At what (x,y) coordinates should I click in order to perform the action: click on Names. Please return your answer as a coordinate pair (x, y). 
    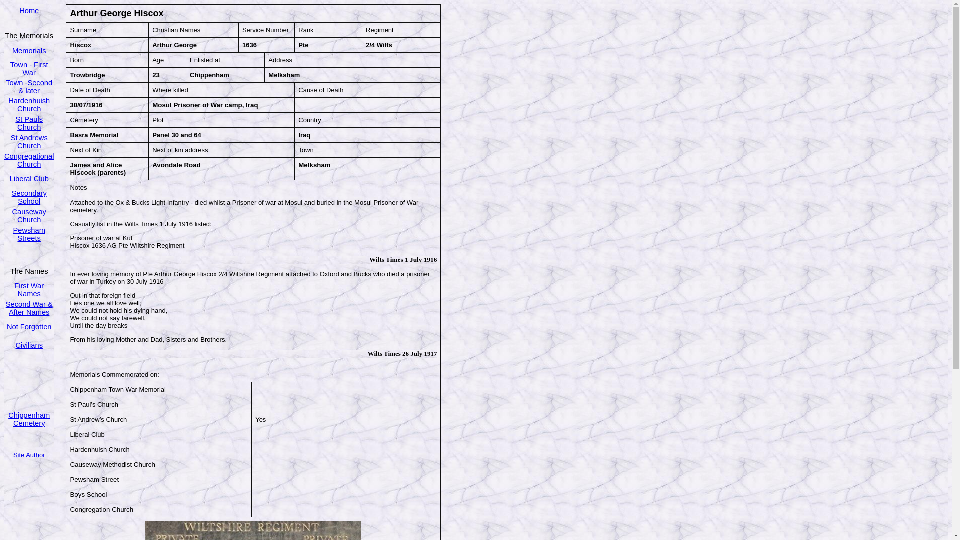
    Looking at the image, I should click on (28, 294).